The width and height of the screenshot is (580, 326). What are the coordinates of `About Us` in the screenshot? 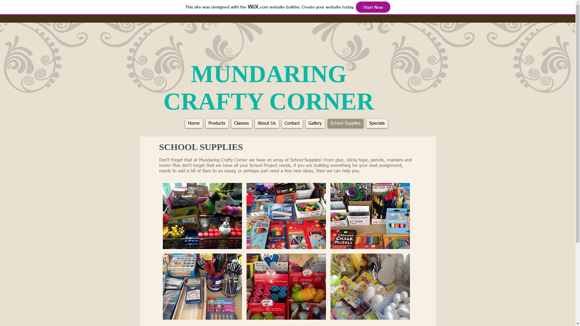 It's located at (267, 123).